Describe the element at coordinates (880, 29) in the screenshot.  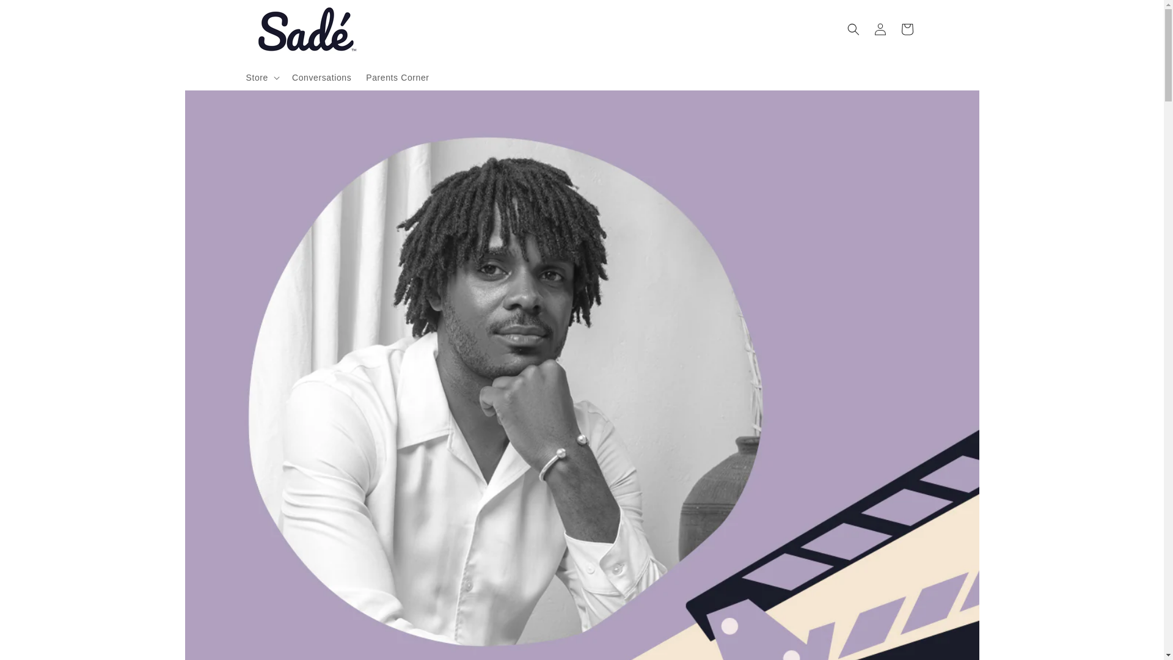
I see `Log in` at that location.